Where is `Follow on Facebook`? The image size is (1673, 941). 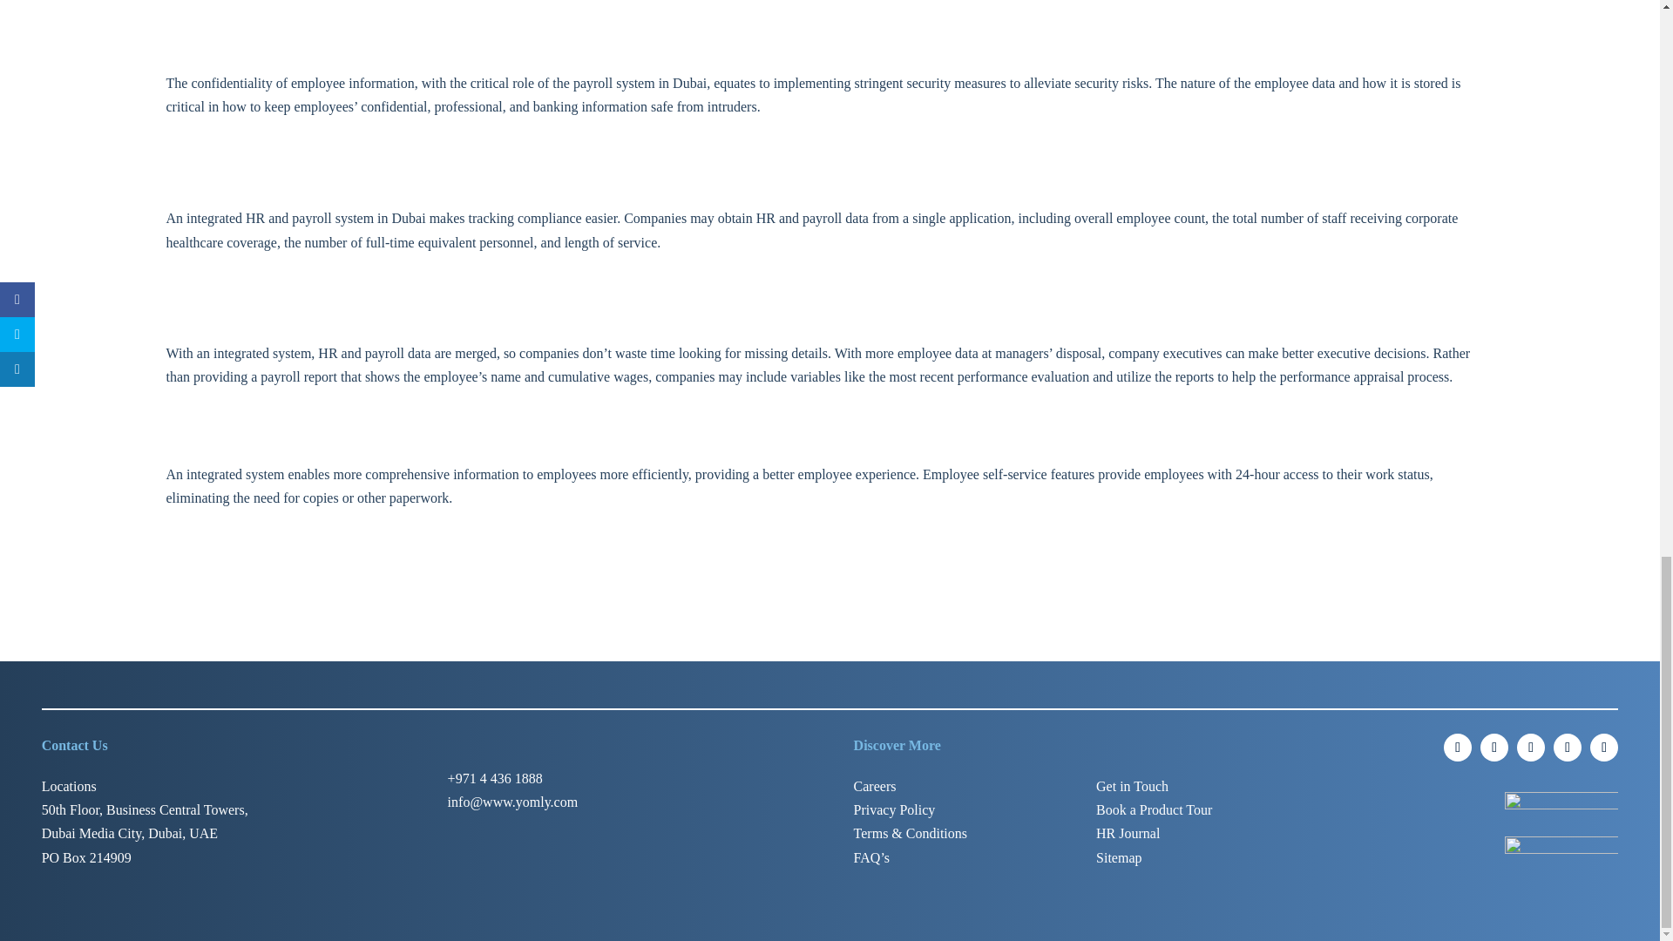 Follow on Facebook is located at coordinates (1530, 748).